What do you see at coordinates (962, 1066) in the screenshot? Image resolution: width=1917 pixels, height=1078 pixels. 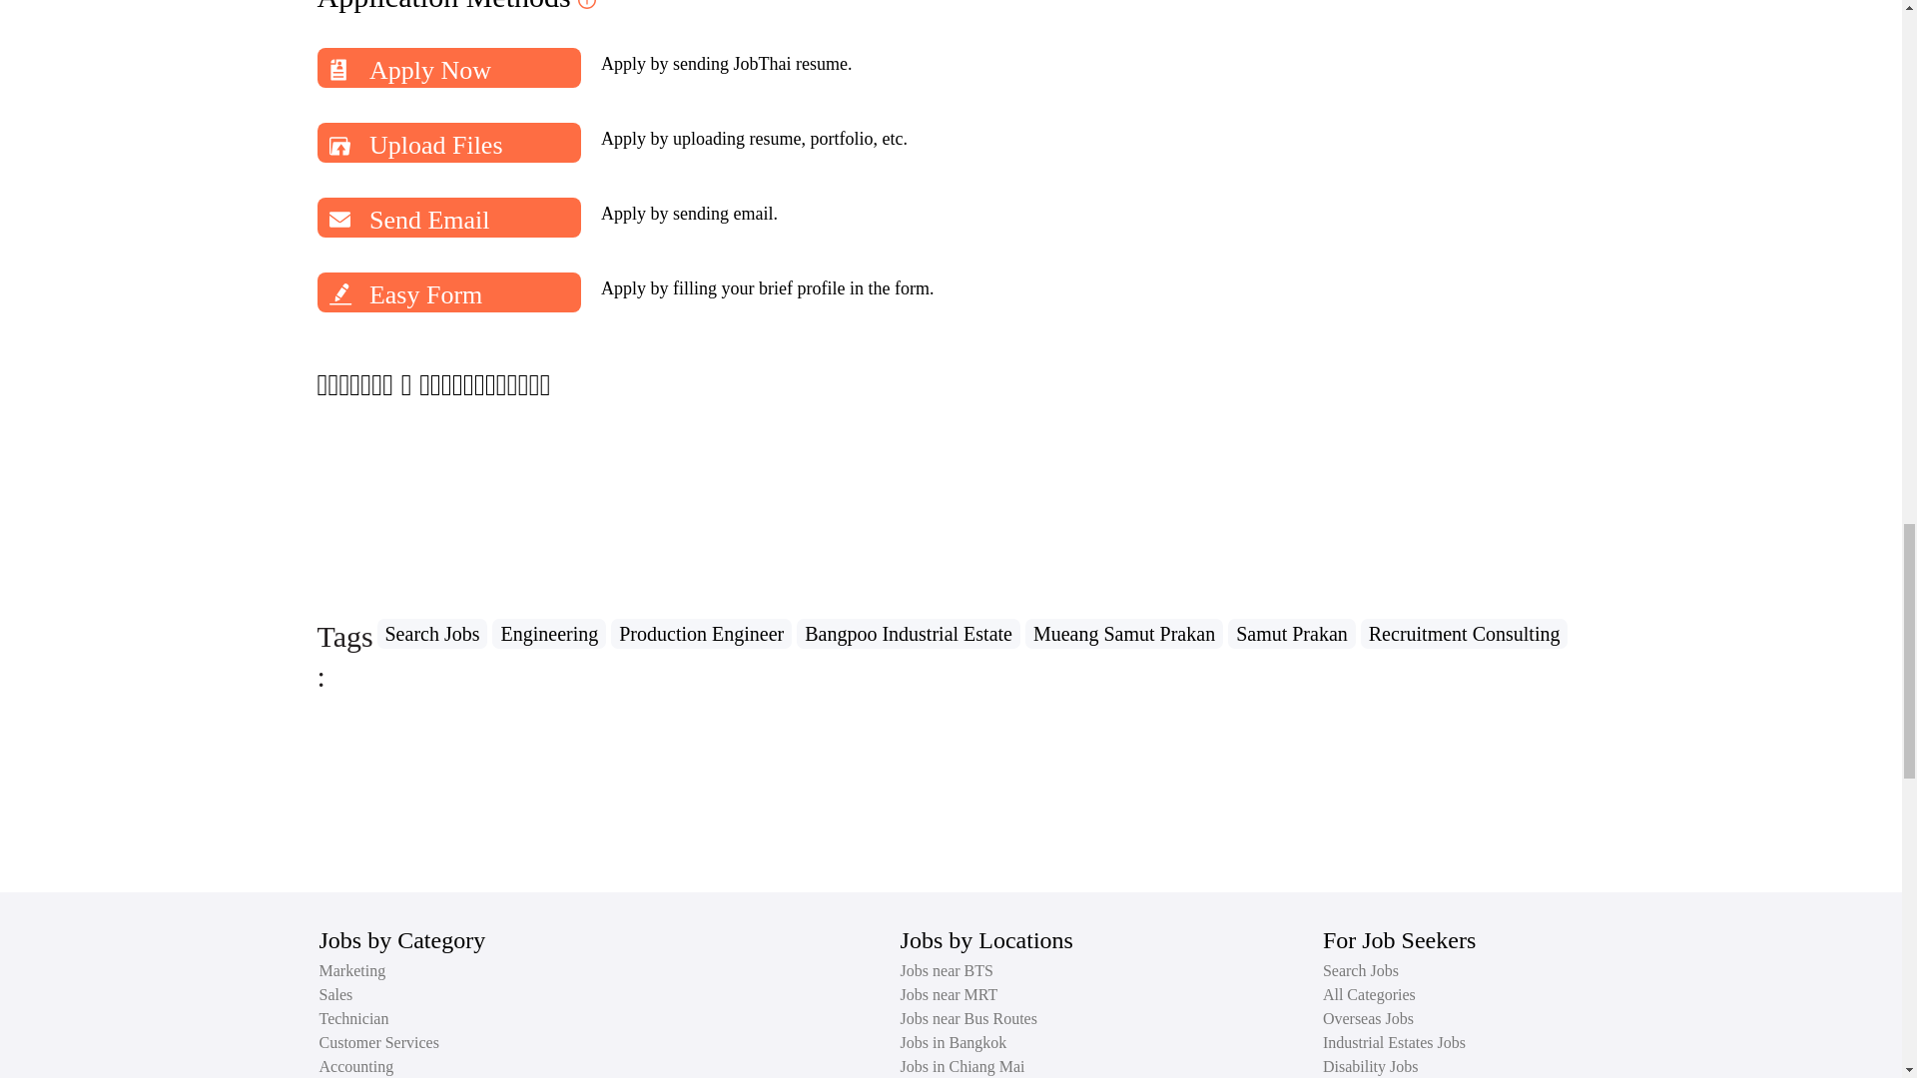 I see `Jobs in Chiang Mai` at bounding box center [962, 1066].